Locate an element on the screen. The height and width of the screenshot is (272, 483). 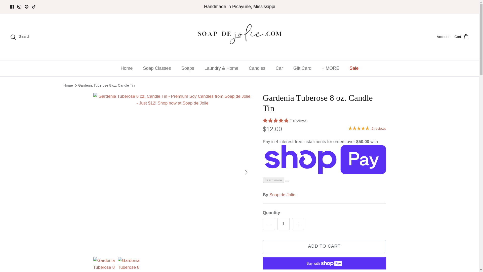
Search is located at coordinates (20, 37).